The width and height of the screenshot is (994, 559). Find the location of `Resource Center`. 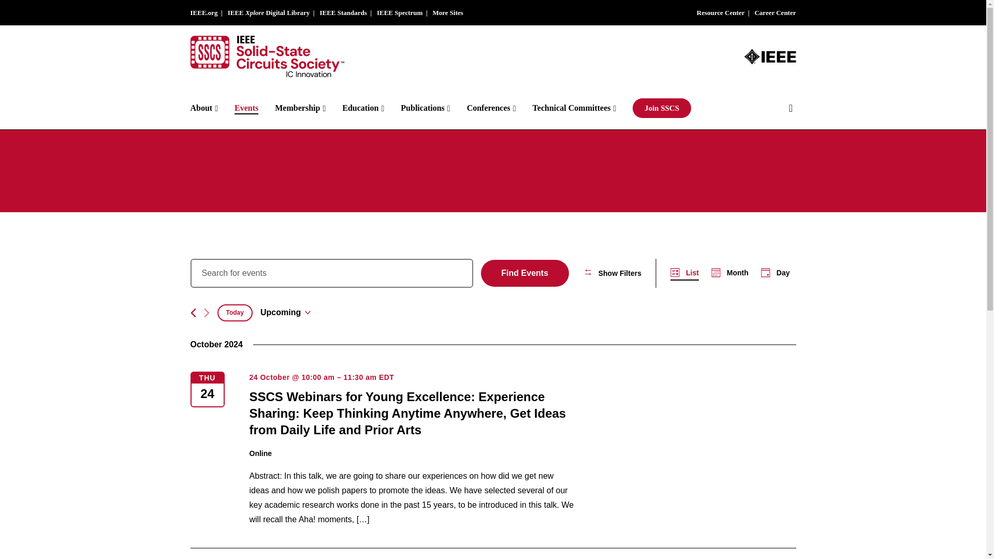

Resource Center is located at coordinates (721, 12).